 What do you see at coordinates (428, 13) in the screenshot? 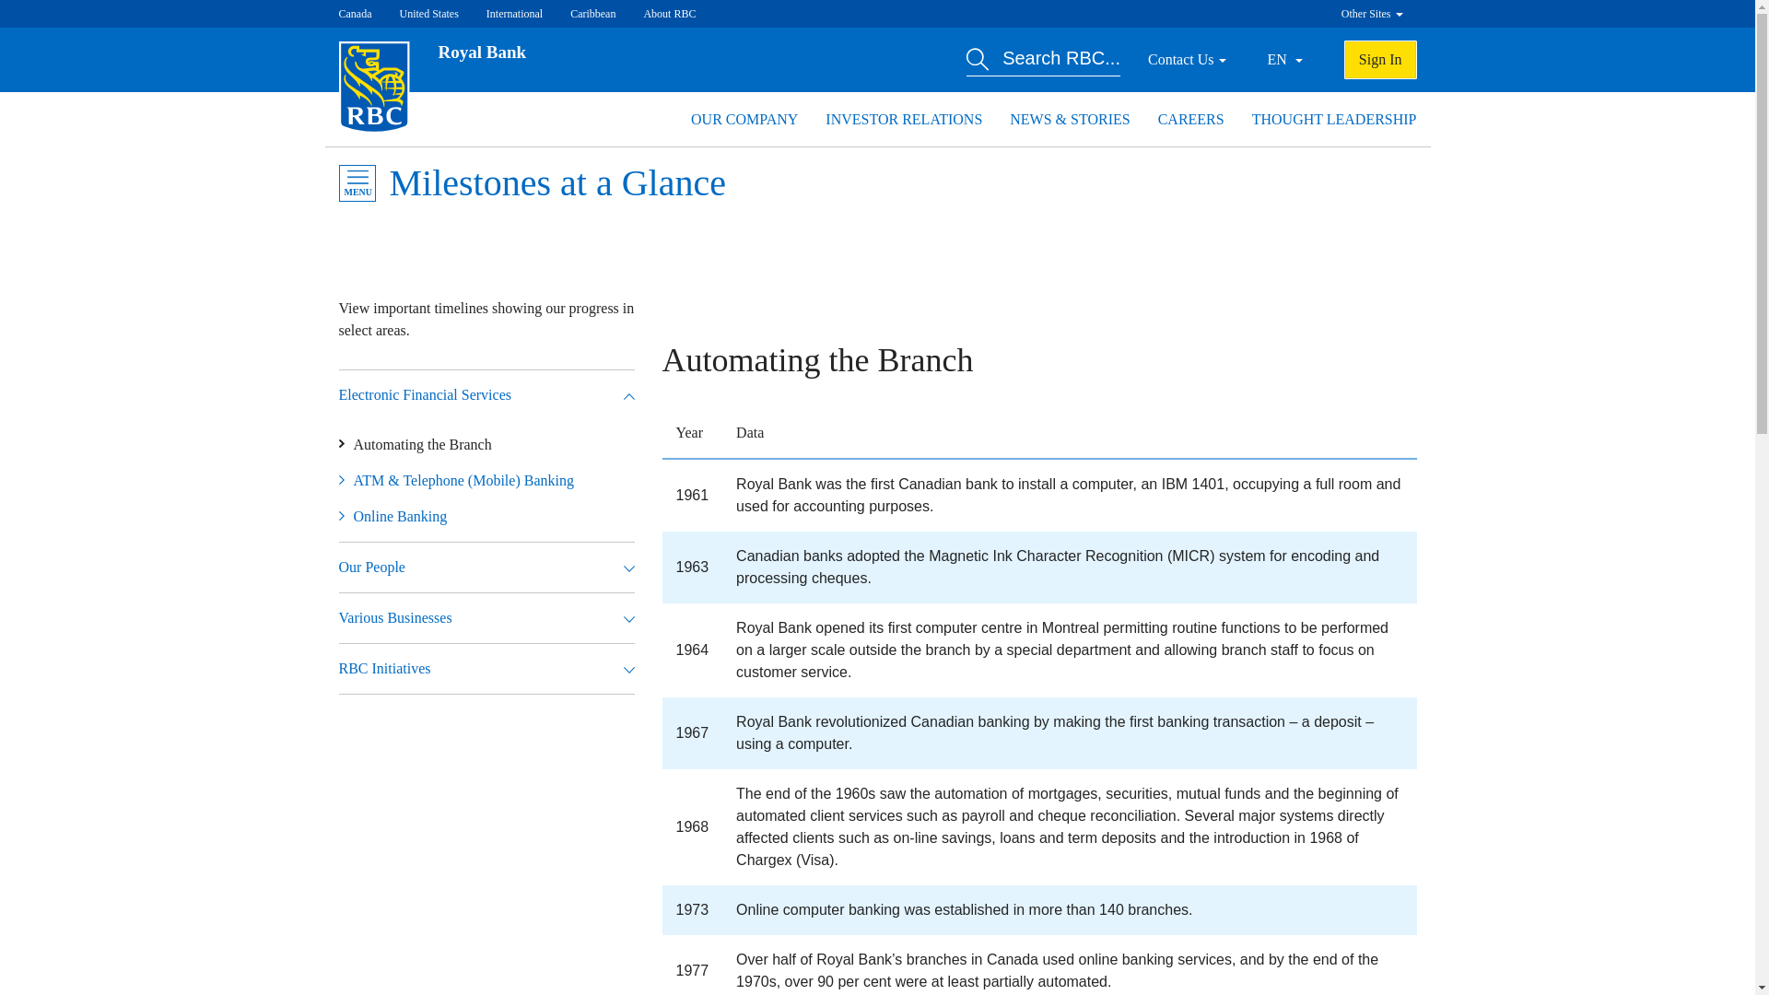
I see `United States` at bounding box center [428, 13].